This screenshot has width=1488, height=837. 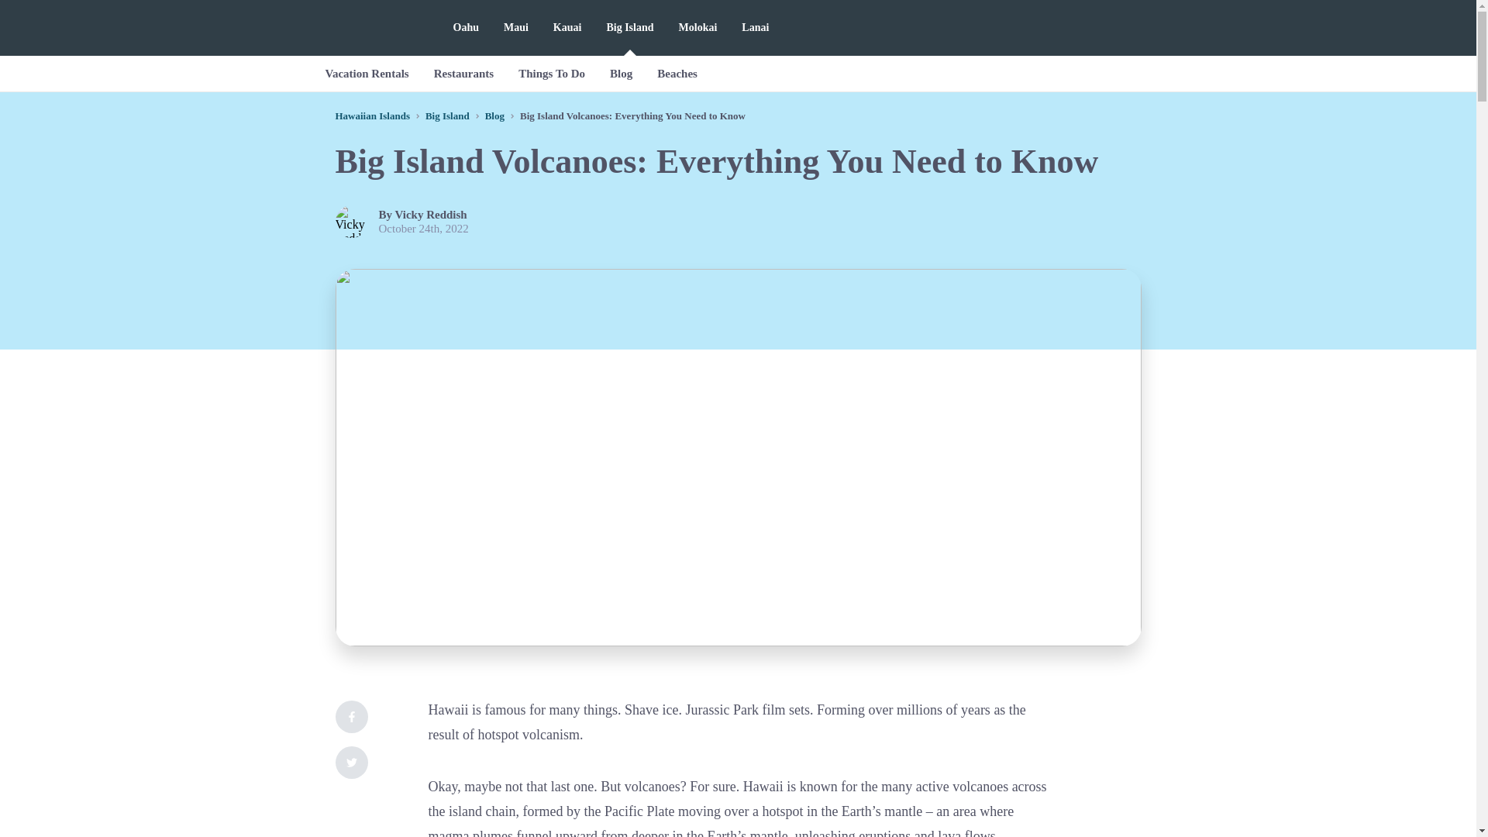 What do you see at coordinates (494, 115) in the screenshot?
I see `Blog` at bounding box center [494, 115].